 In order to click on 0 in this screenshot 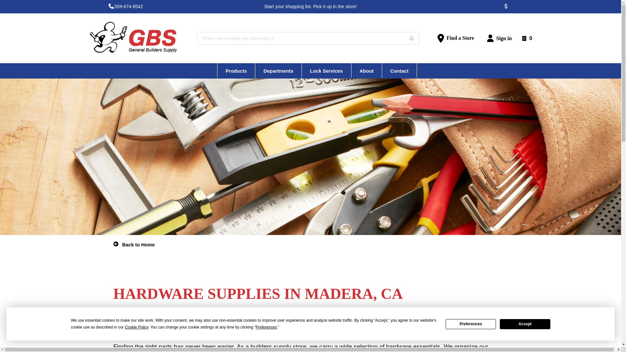, I will do `click(527, 38)`.